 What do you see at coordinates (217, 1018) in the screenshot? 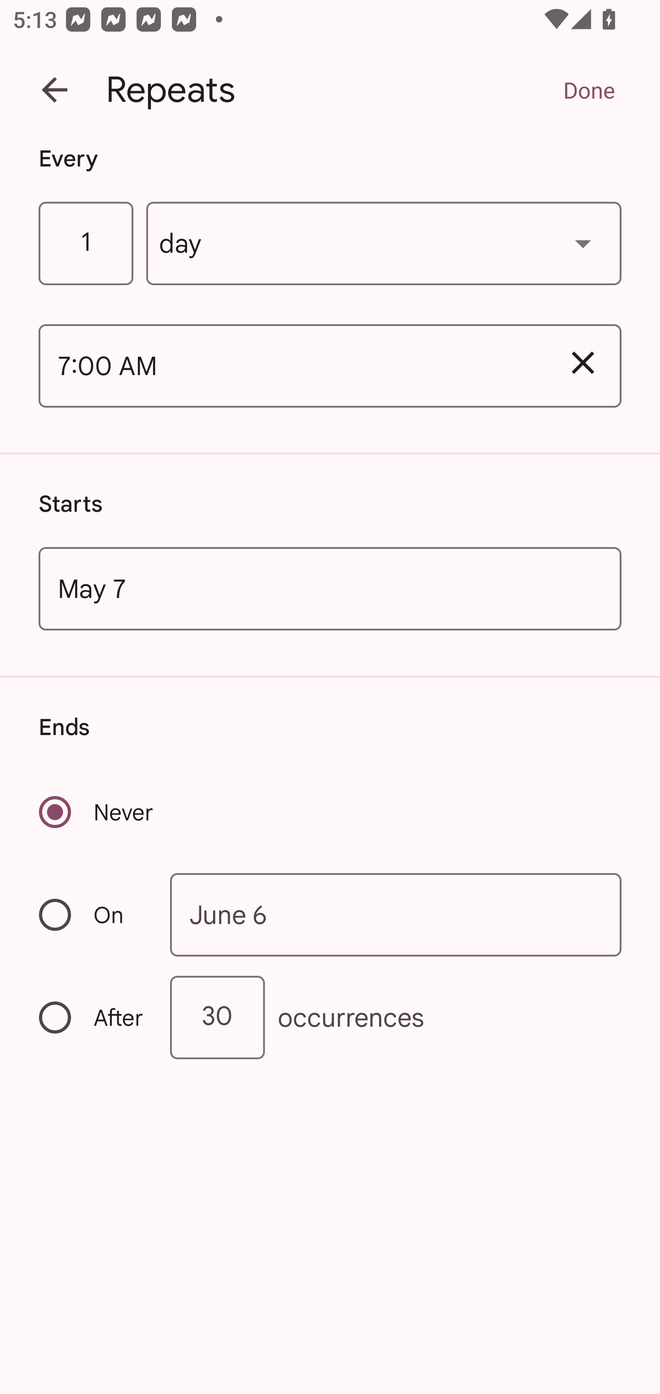
I see `30` at bounding box center [217, 1018].